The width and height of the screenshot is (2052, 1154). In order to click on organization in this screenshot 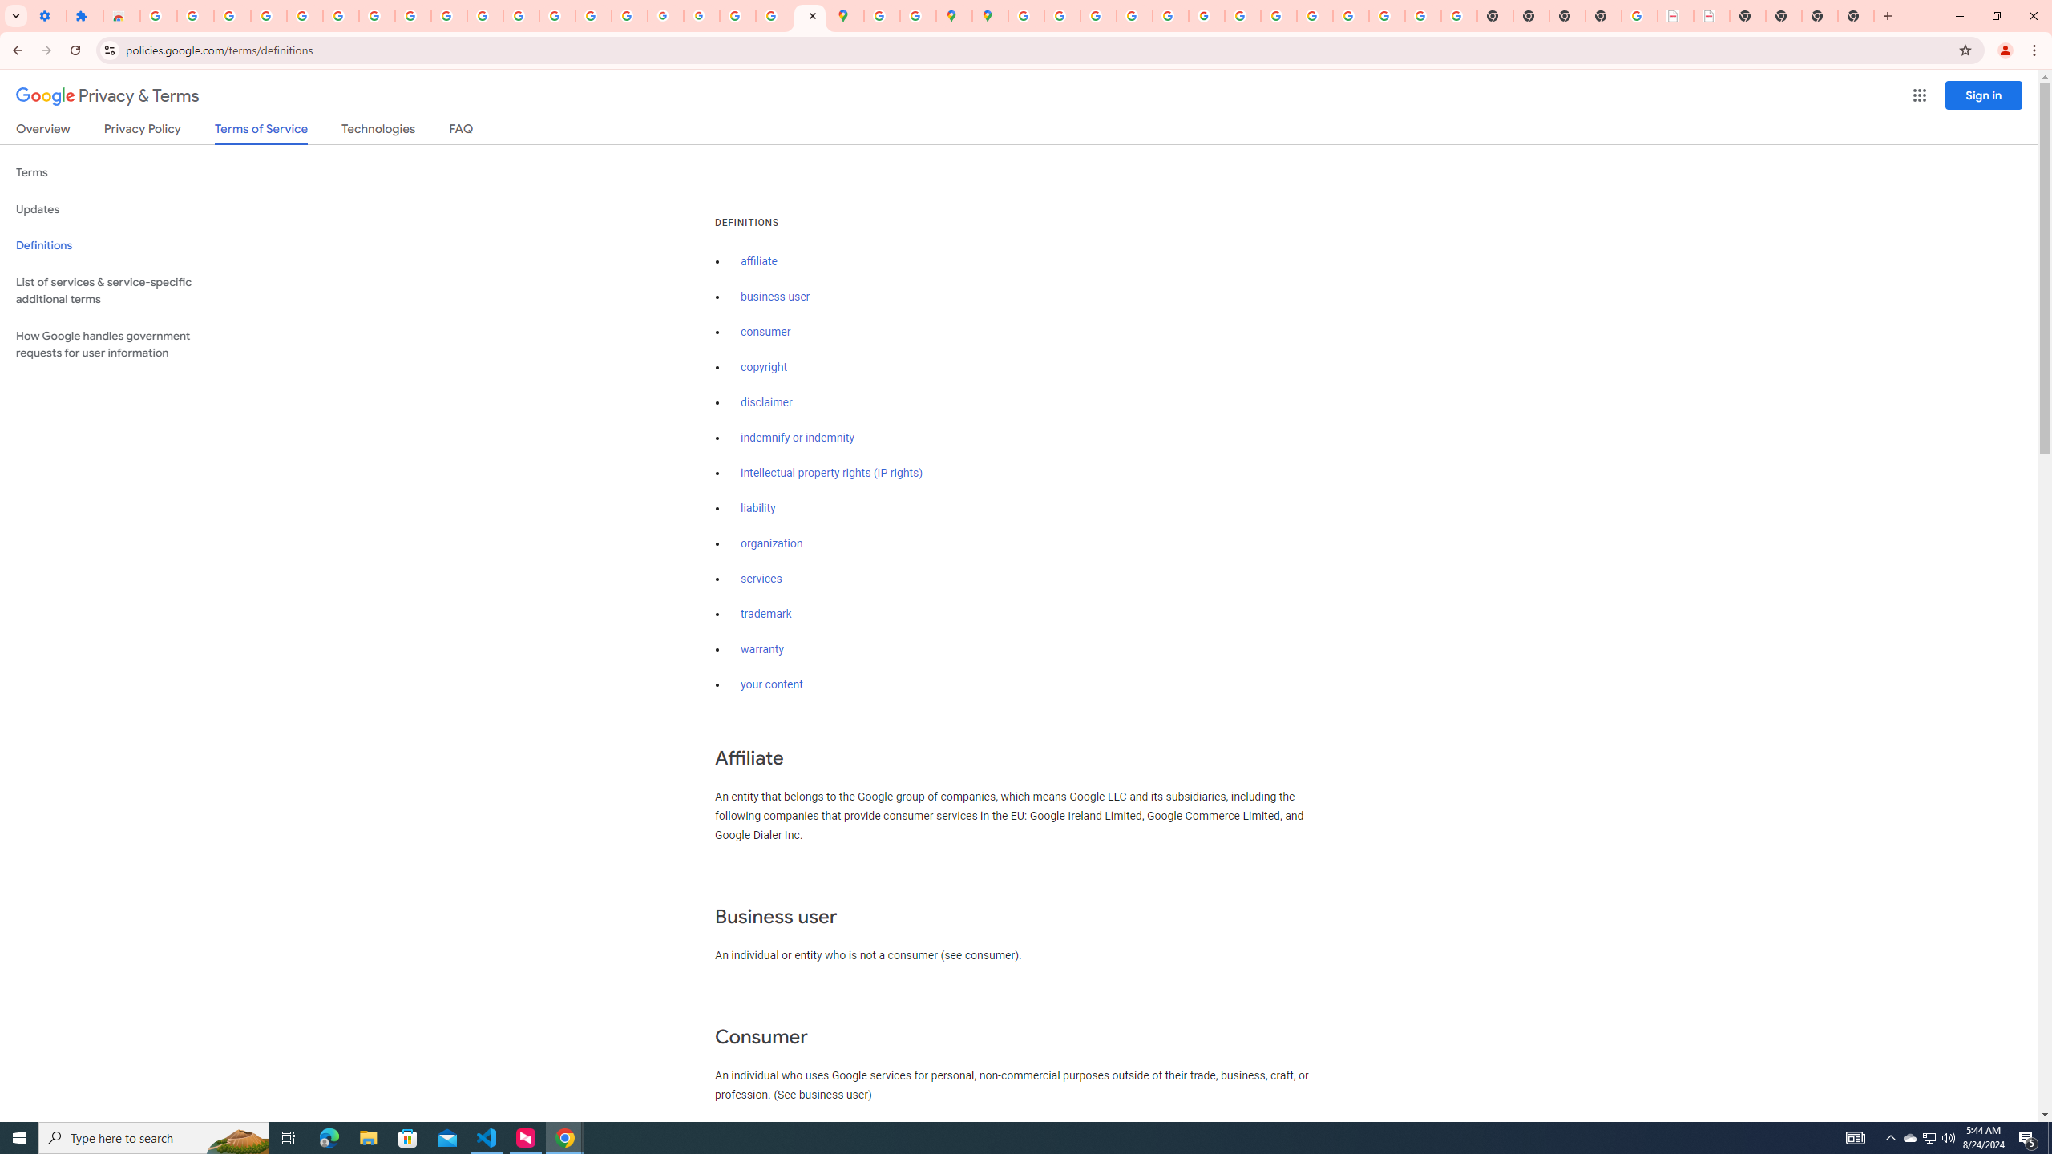, I will do `click(771, 543)`.